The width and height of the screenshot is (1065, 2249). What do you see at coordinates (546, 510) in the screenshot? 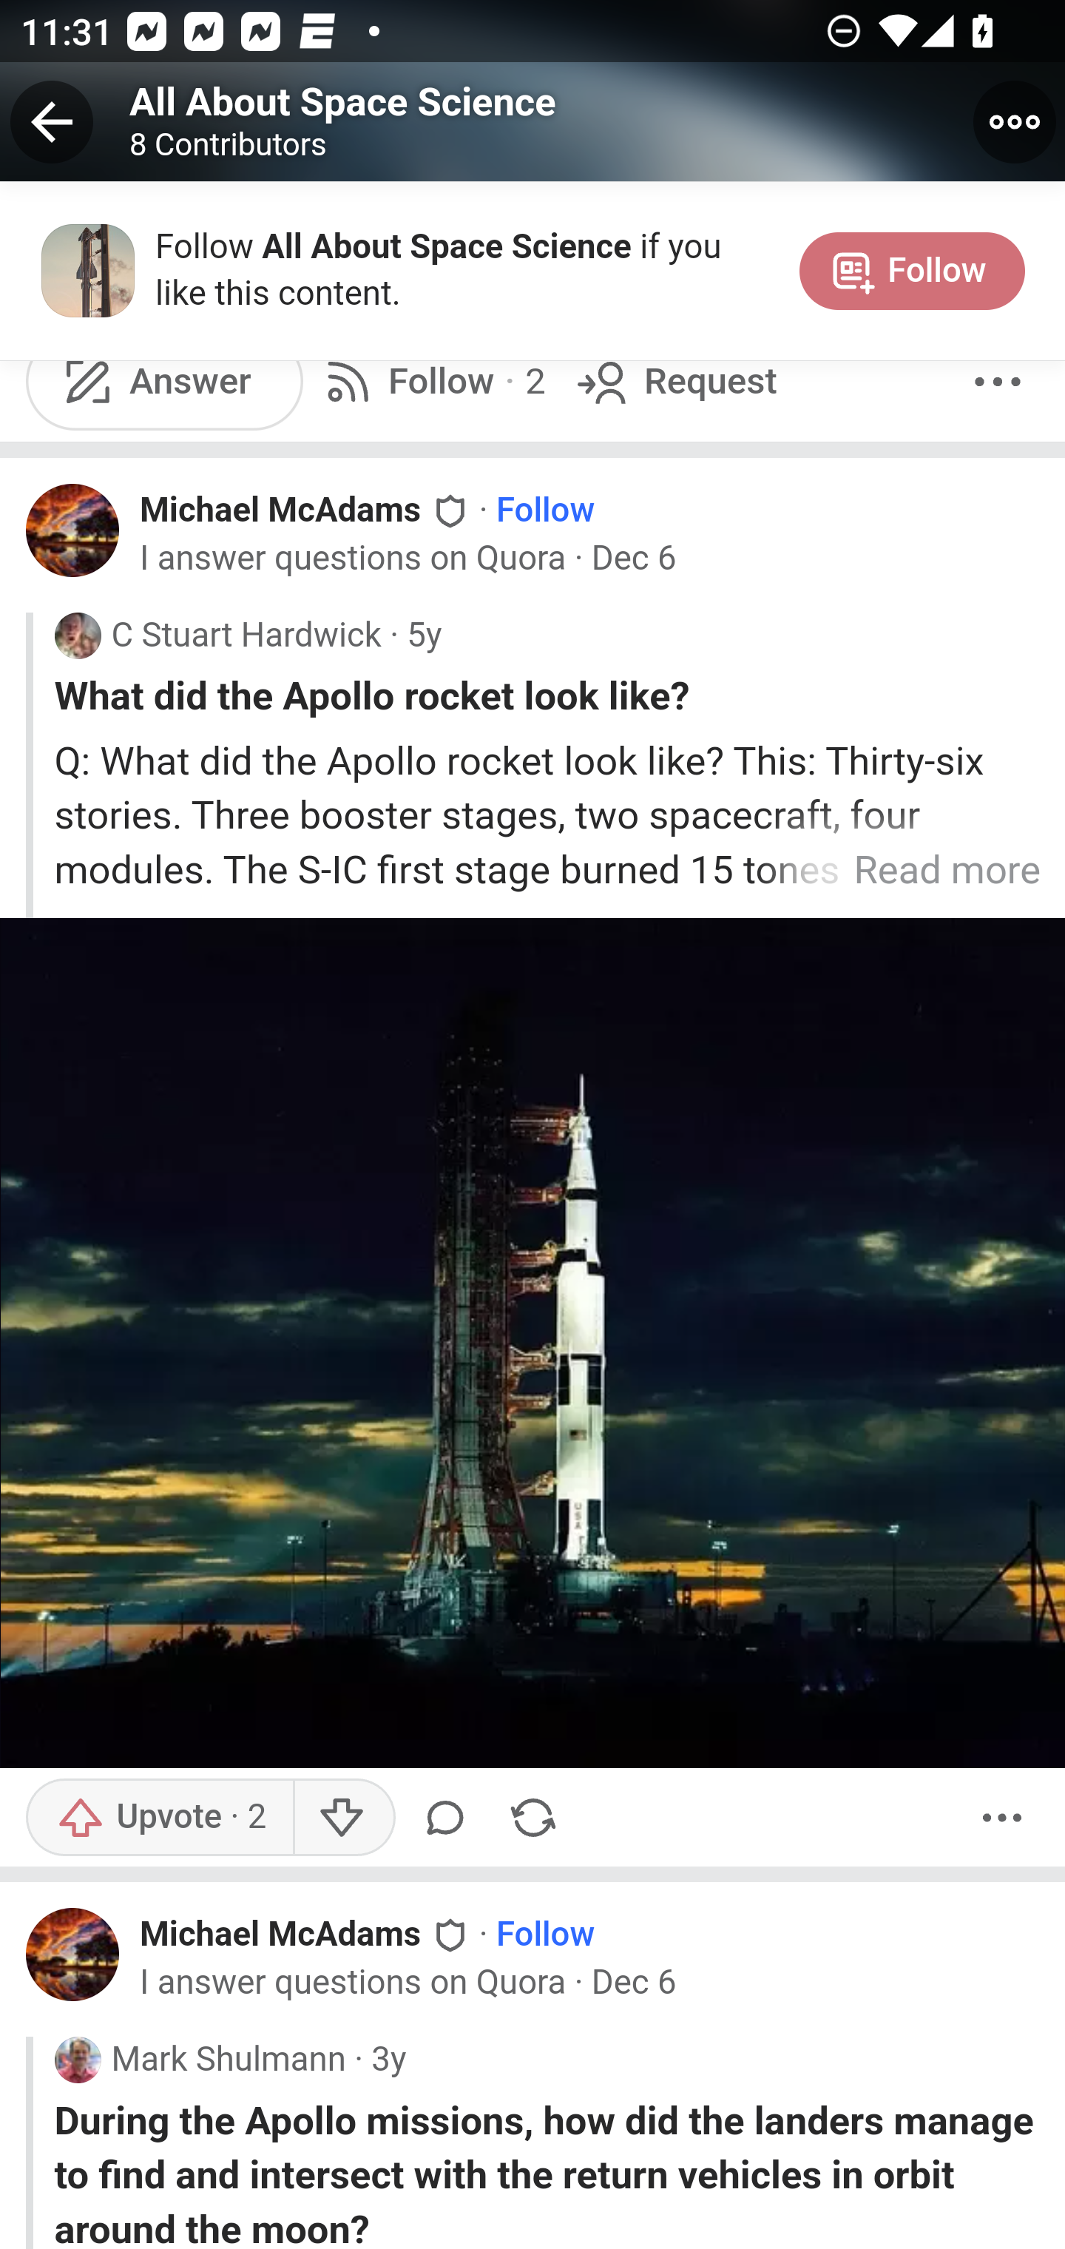
I see `Follow` at bounding box center [546, 510].